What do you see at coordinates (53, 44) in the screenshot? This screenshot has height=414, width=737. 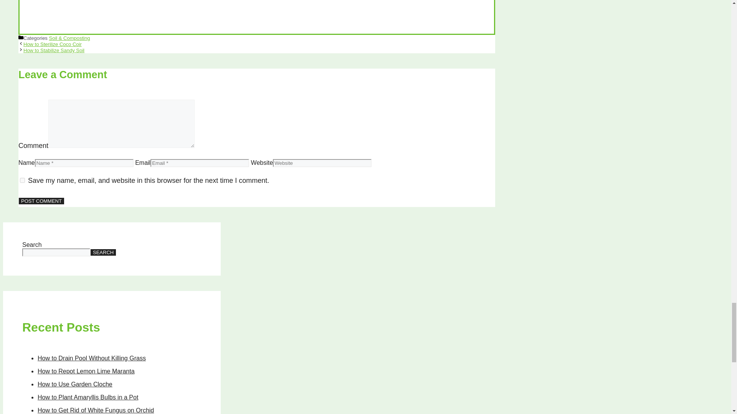 I see `How to Sterilize Coco Coir` at bounding box center [53, 44].